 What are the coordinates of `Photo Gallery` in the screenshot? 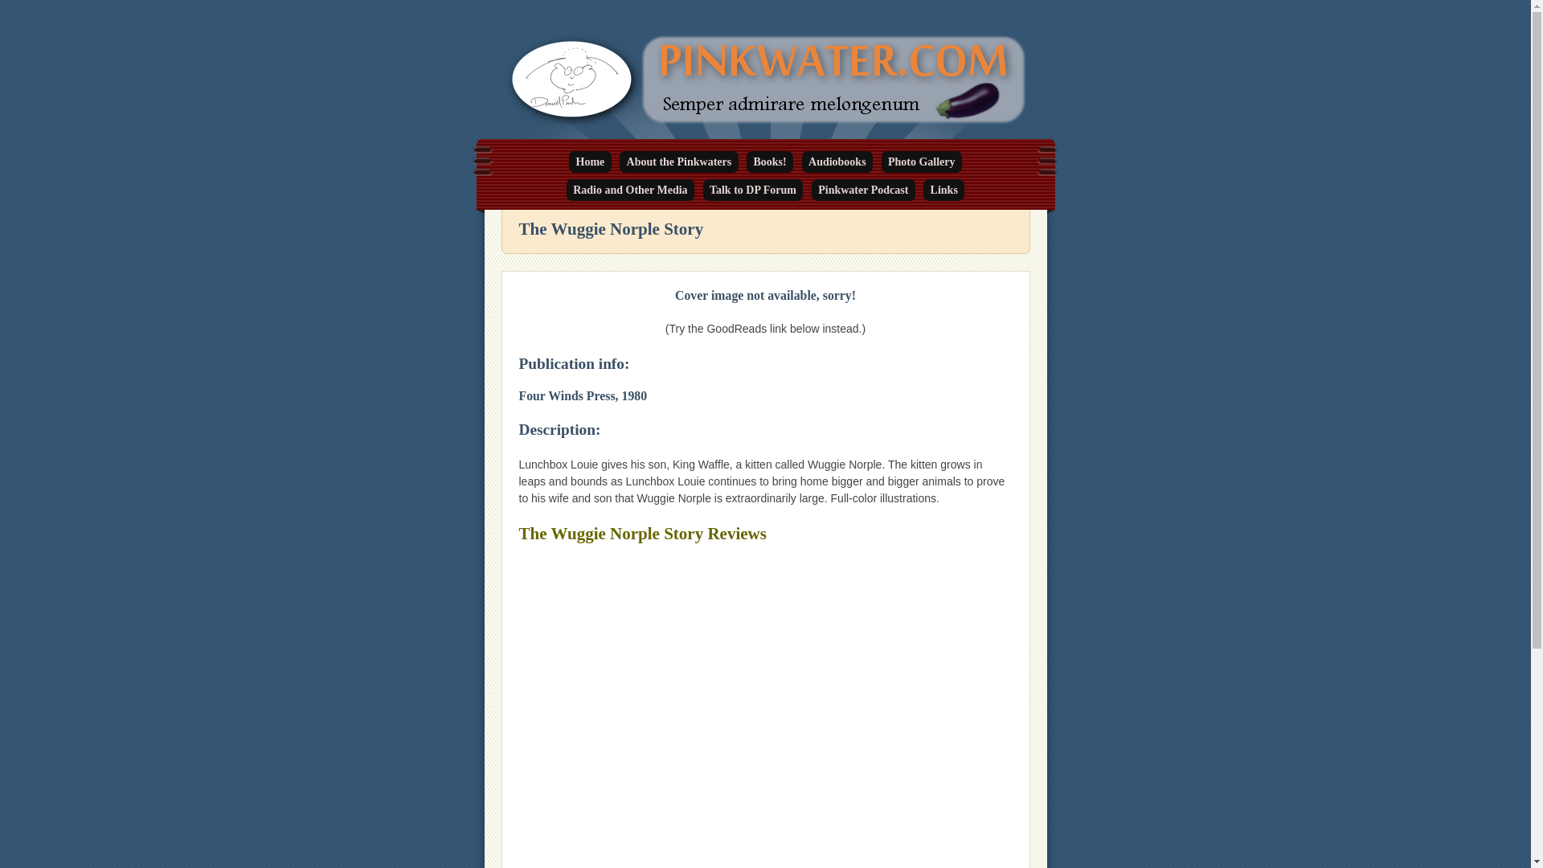 It's located at (921, 161).